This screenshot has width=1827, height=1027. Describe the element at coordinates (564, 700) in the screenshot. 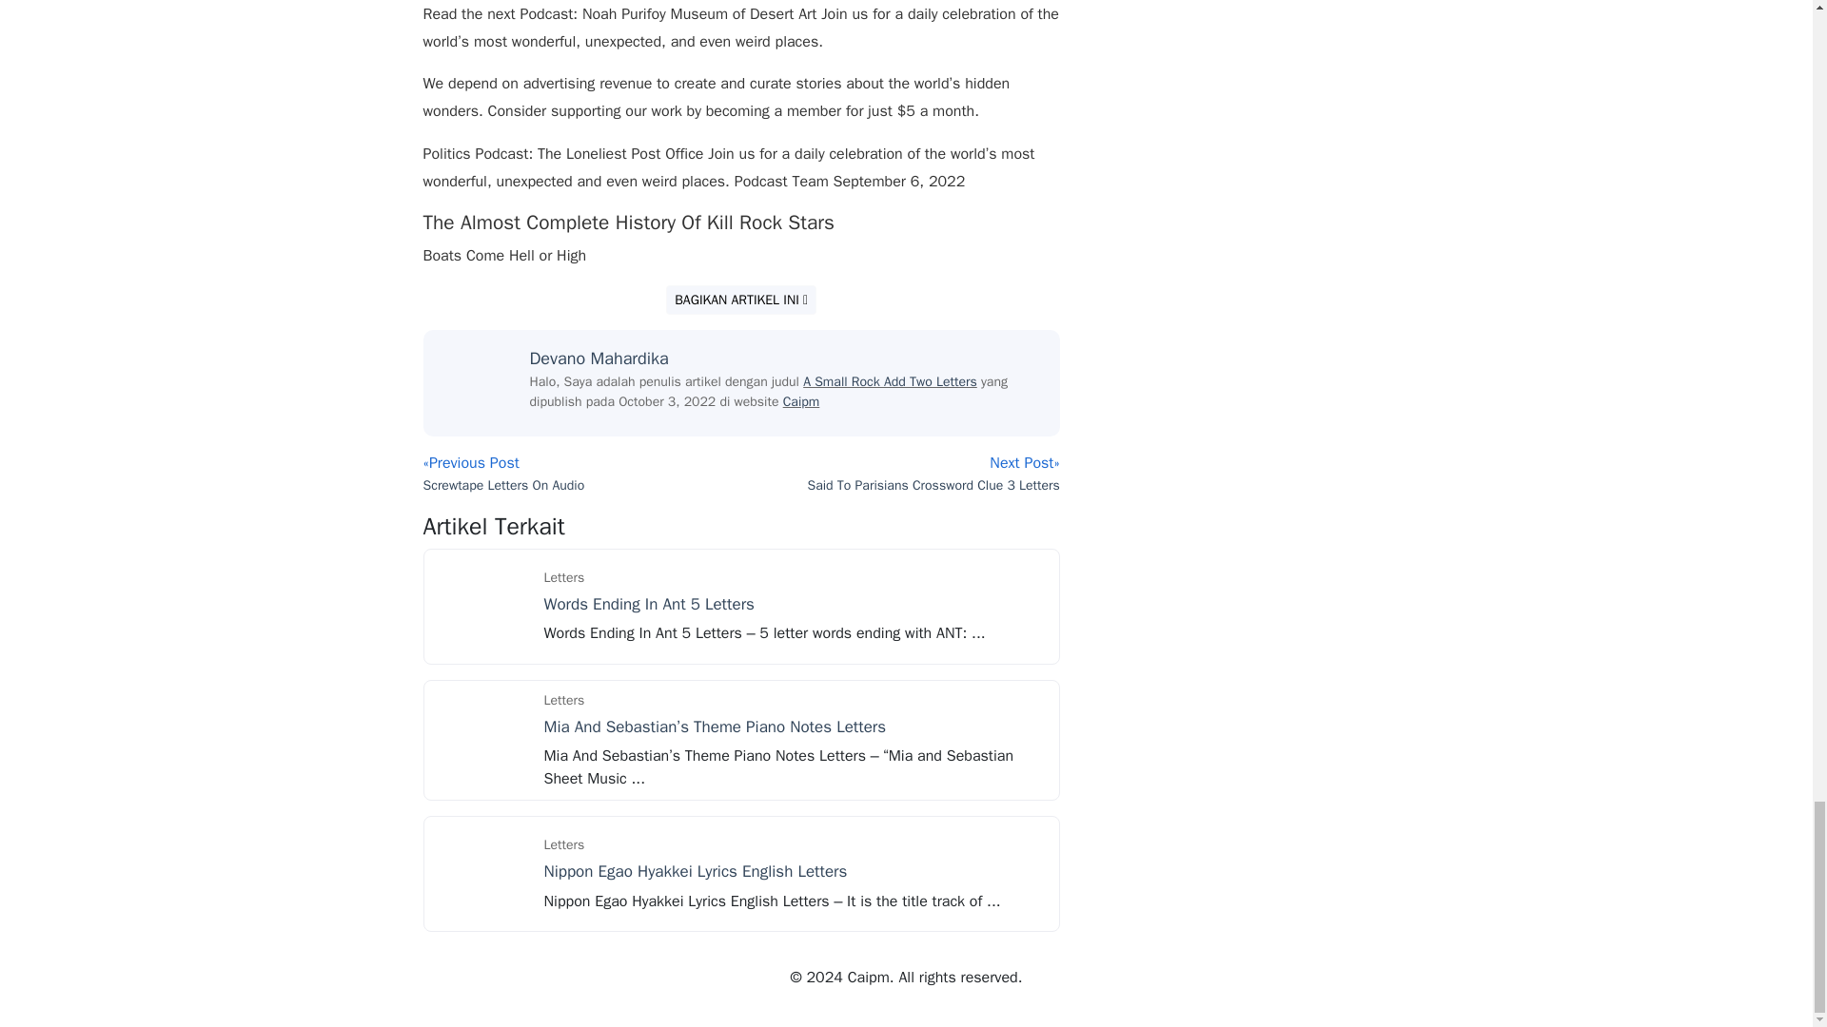

I see `Letters` at that location.